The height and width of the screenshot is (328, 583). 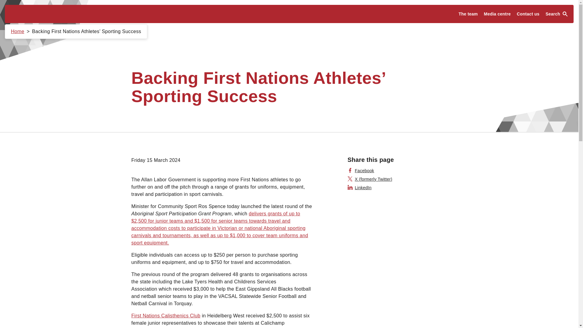 I want to click on Contact us, so click(x=528, y=14).